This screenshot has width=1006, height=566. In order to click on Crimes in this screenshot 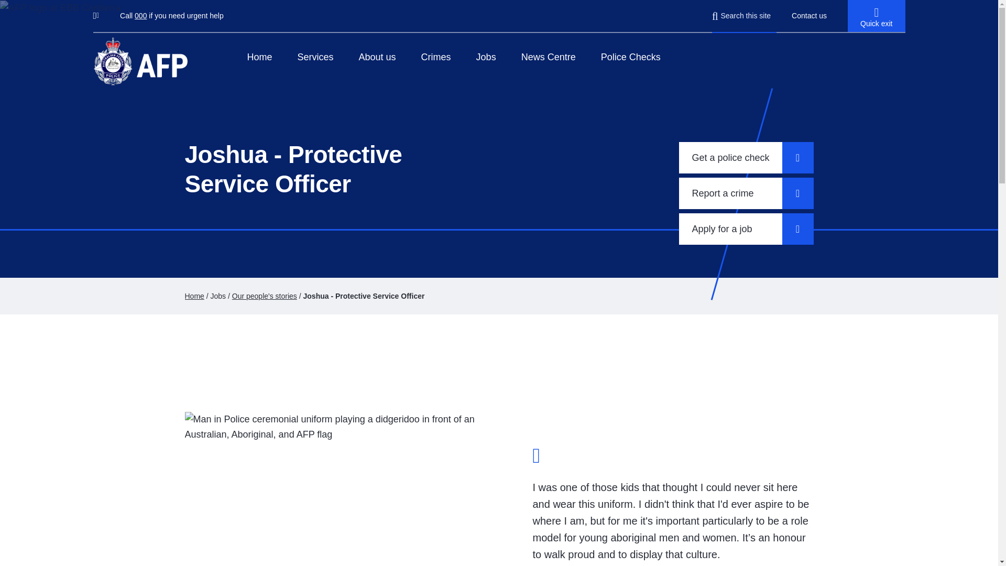, I will do `click(436, 57)`.